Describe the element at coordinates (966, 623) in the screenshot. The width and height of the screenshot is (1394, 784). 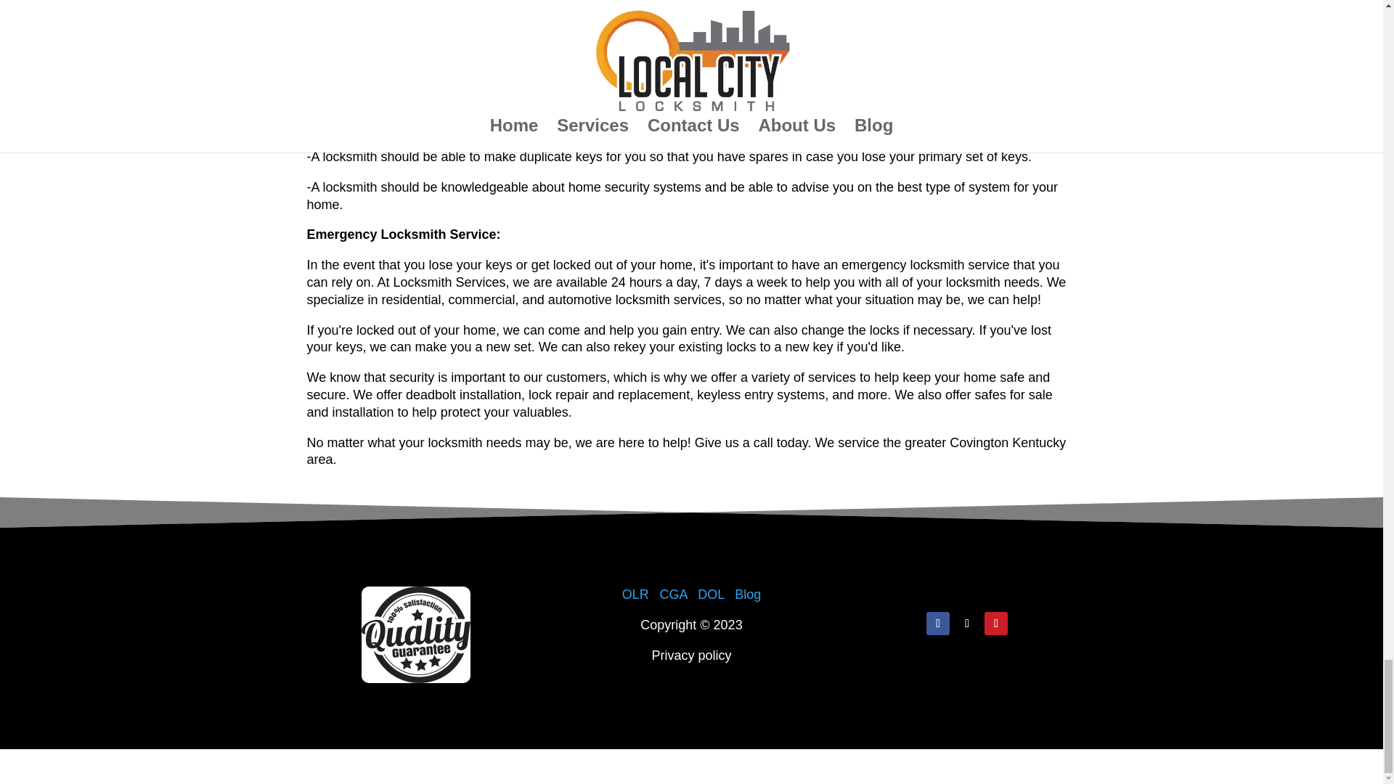
I see `Follow on X` at that location.